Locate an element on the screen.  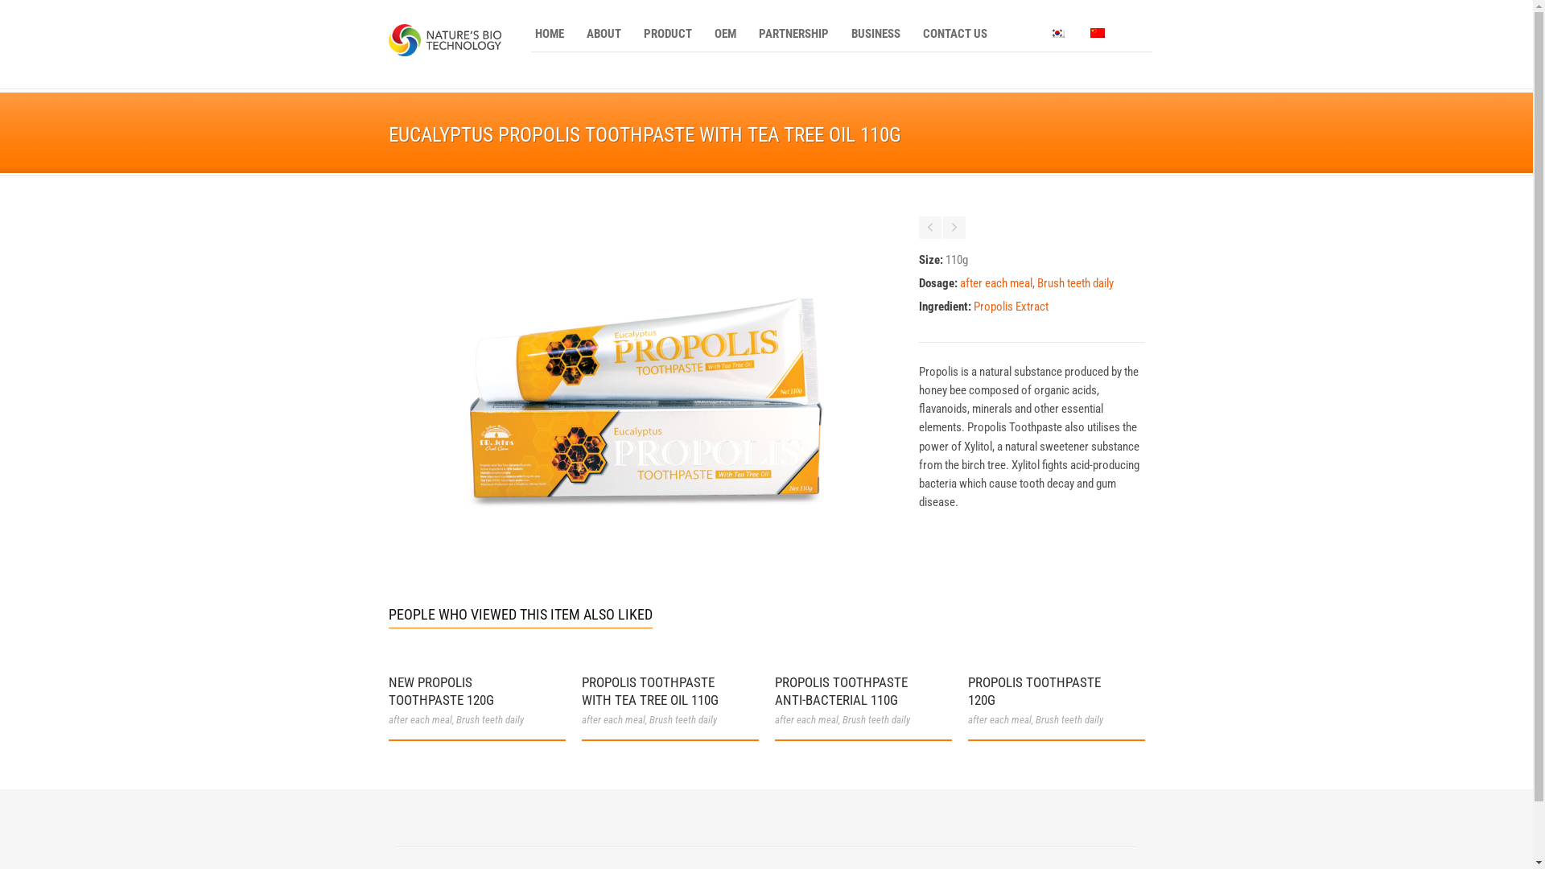
Brush teeth daily is located at coordinates (875, 719).